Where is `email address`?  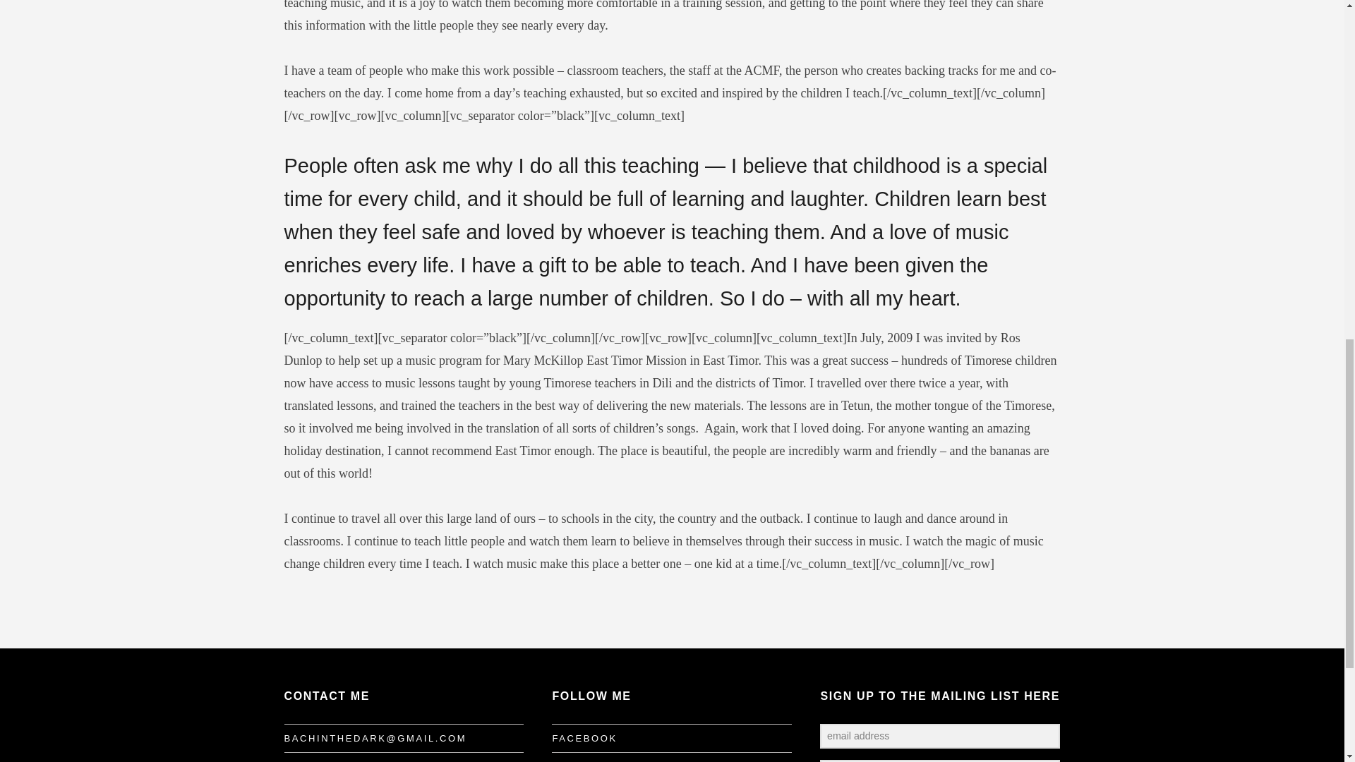
email address is located at coordinates (939, 736).